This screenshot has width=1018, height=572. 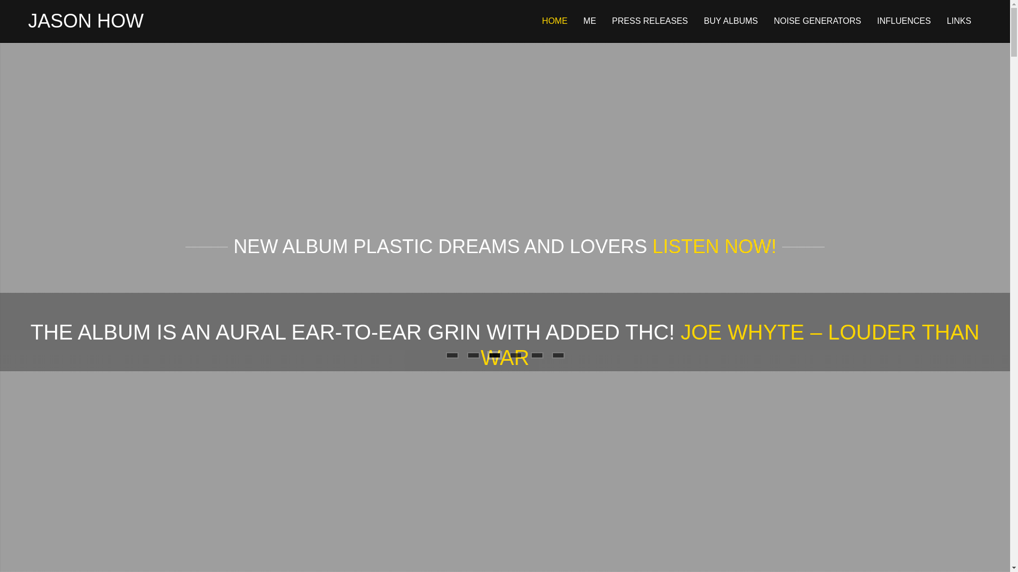 What do you see at coordinates (494, 355) in the screenshot?
I see `3` at bounding box center [494, 355].